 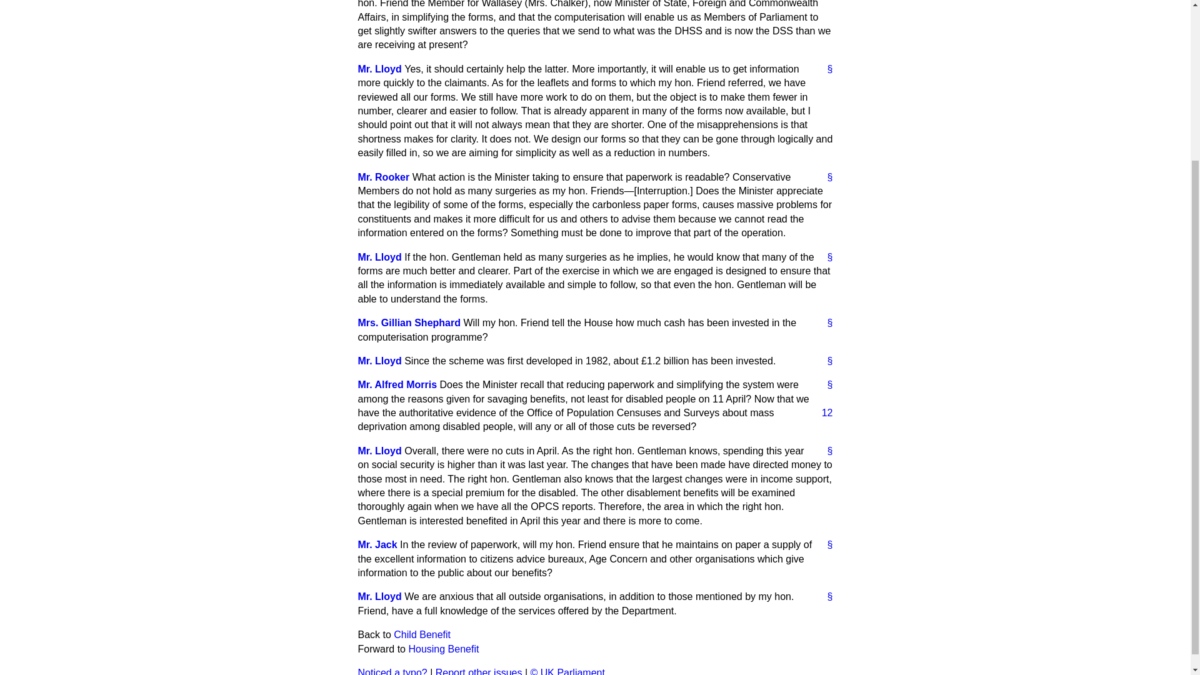 What do you see at coordinates (379, 69) in the screenshot?
I see `Sir Peter Lloyd` at bounding box center [379, 69].